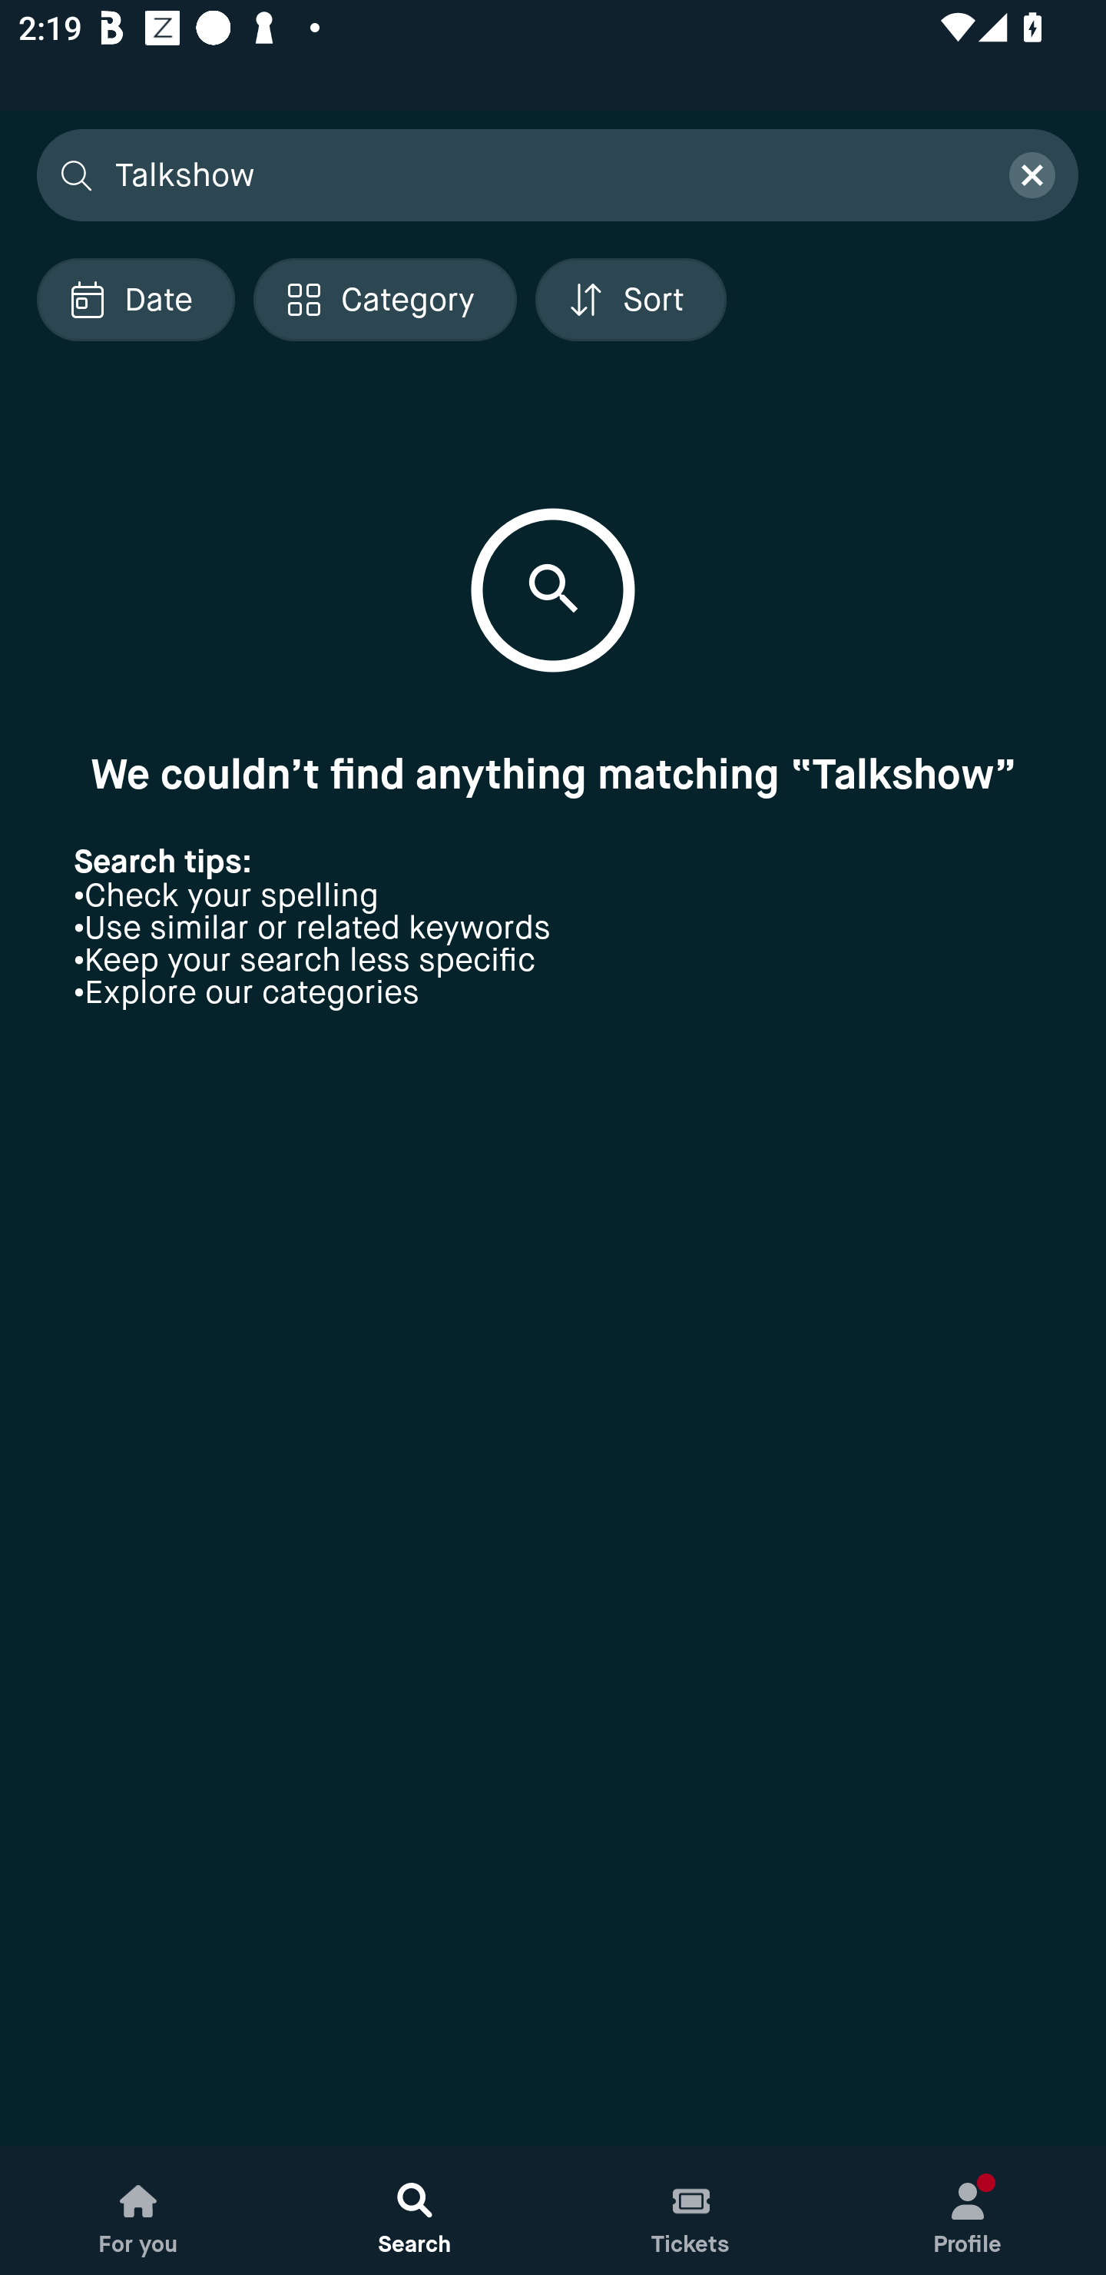  What do you see at coordinates (691, 2210) in the screenshot?
I see `Tickets` at bounding box center [691, 2210].